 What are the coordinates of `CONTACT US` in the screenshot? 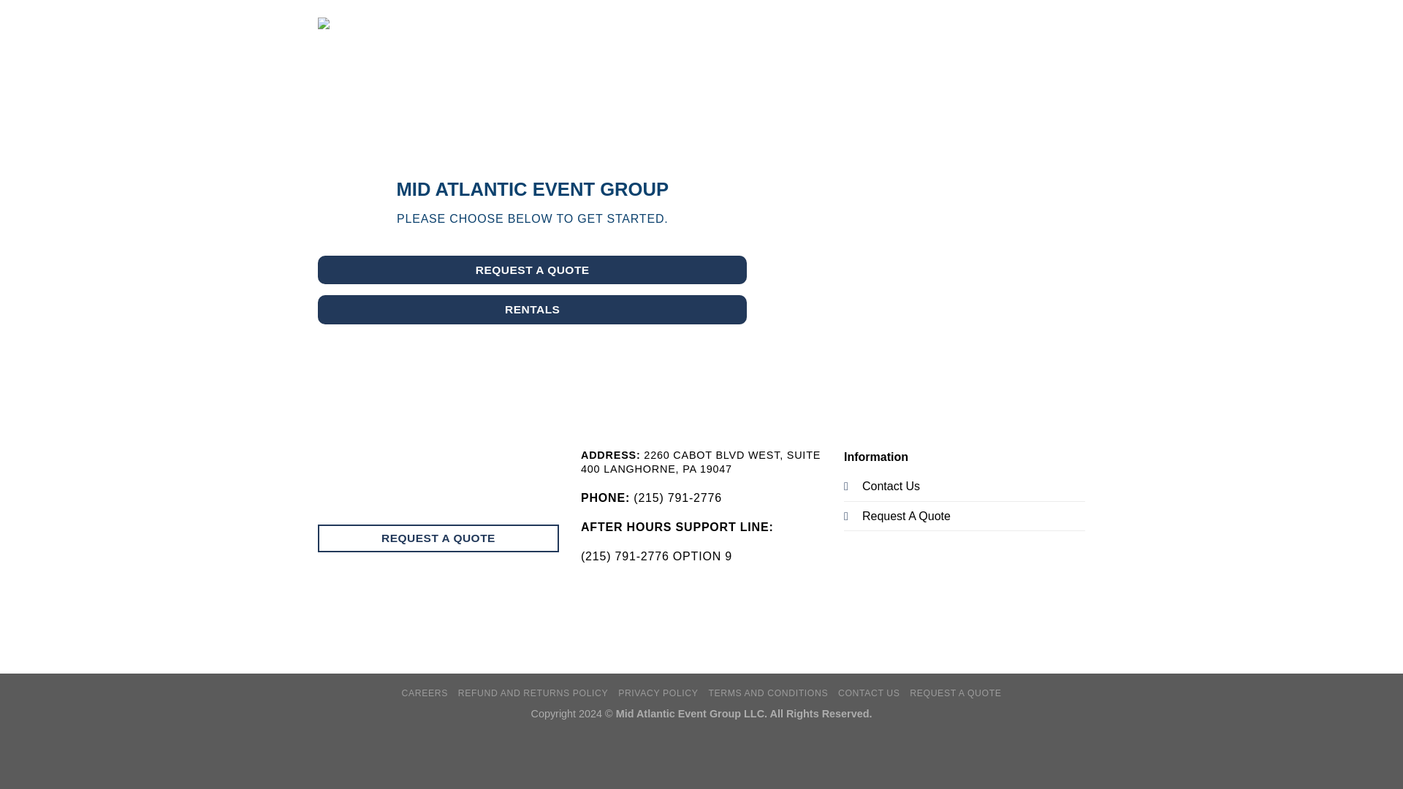 It's located at (869, 693).